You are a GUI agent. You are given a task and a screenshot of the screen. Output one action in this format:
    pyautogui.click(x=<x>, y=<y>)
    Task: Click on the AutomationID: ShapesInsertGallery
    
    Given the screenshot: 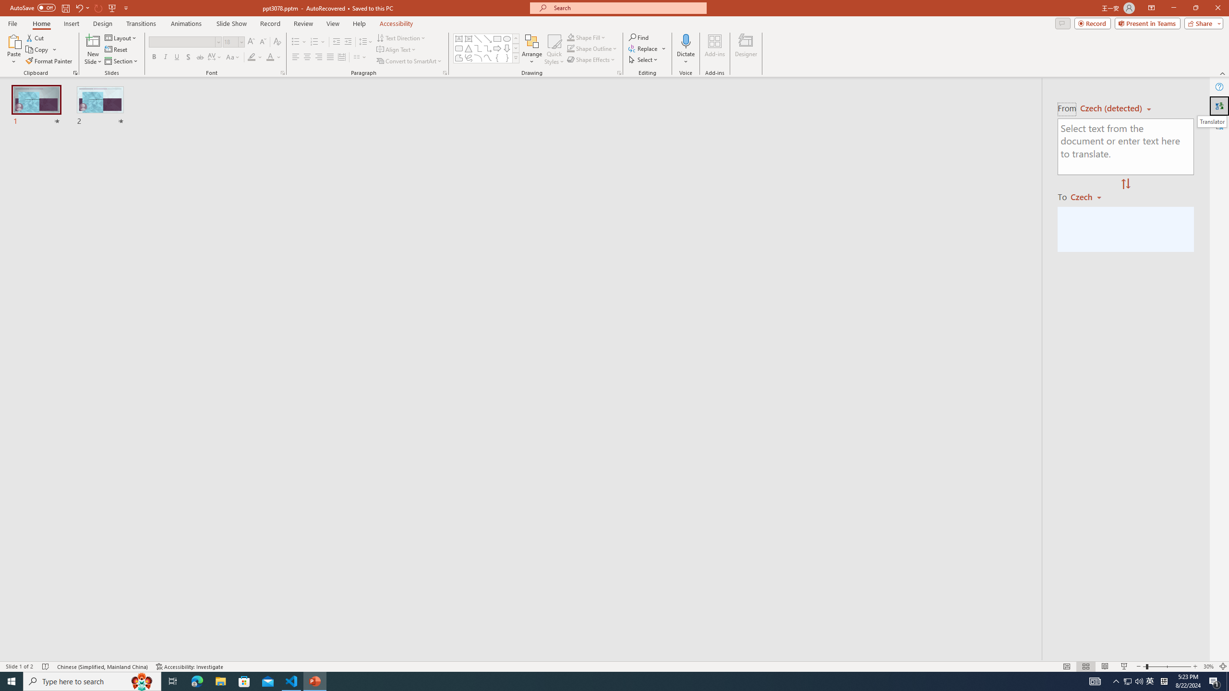 What is the action you would take?
    pyautogui.click(x=487, y=48)
    